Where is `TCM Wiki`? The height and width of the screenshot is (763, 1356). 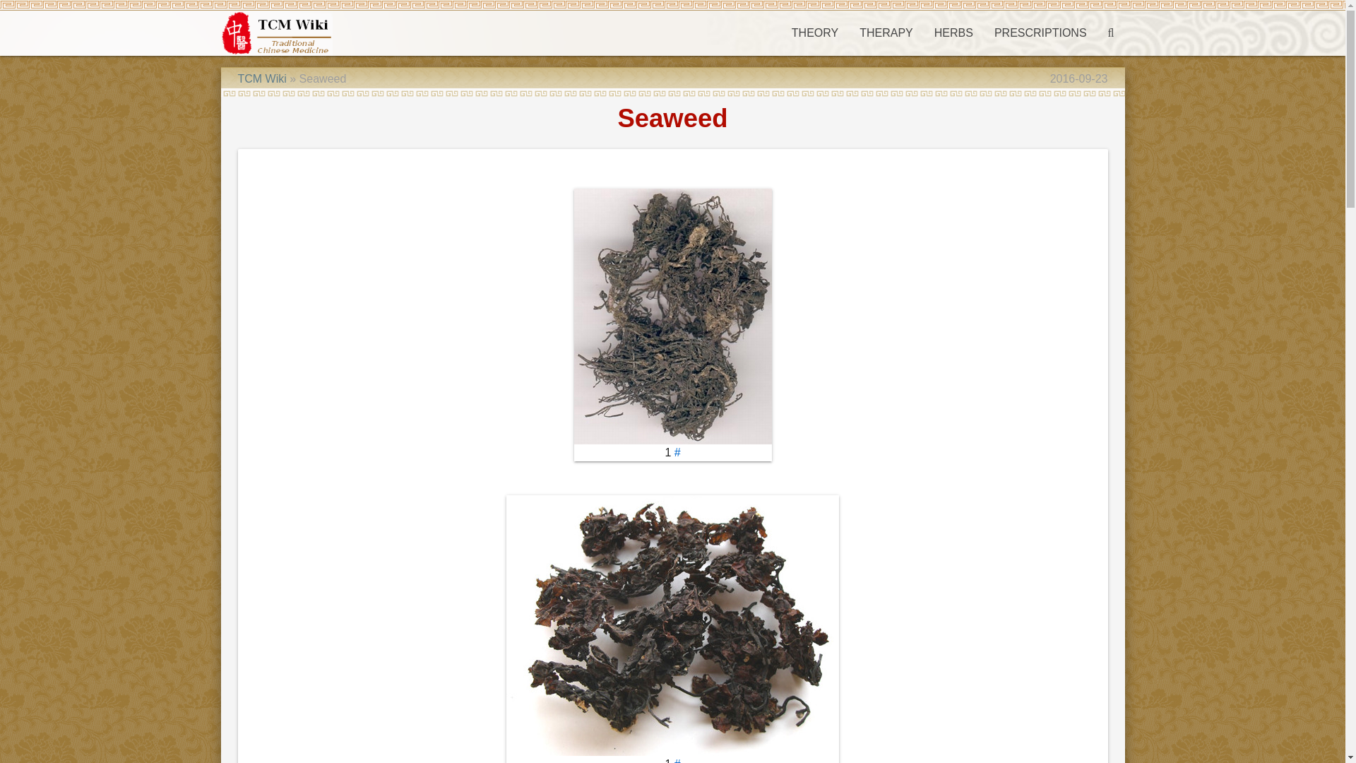 TCM Wiki is located at coordinates (261, 78).